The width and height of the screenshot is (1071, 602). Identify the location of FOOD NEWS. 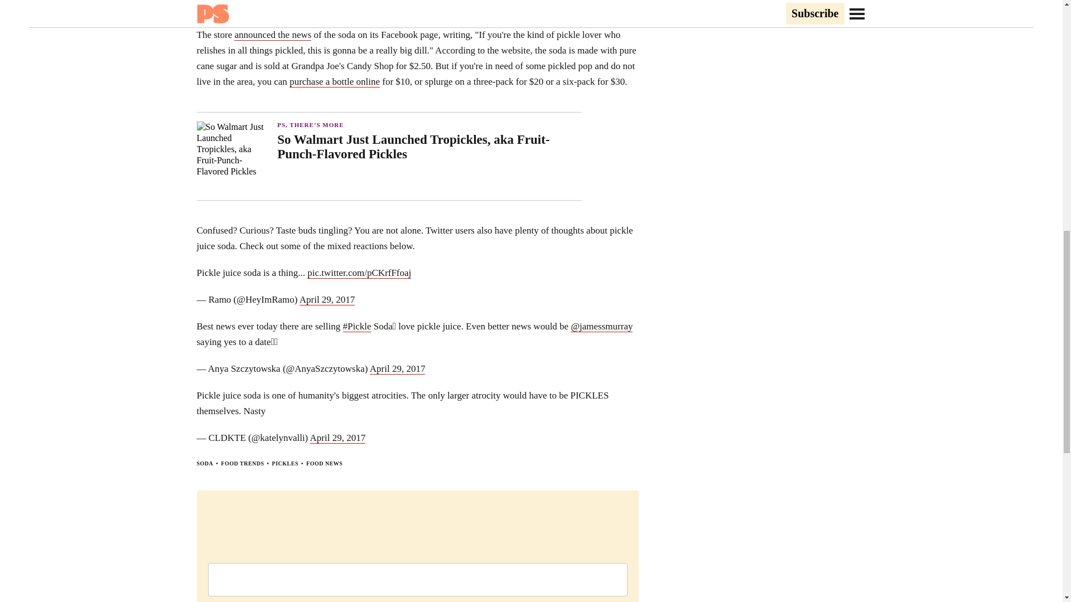
(325, 464).